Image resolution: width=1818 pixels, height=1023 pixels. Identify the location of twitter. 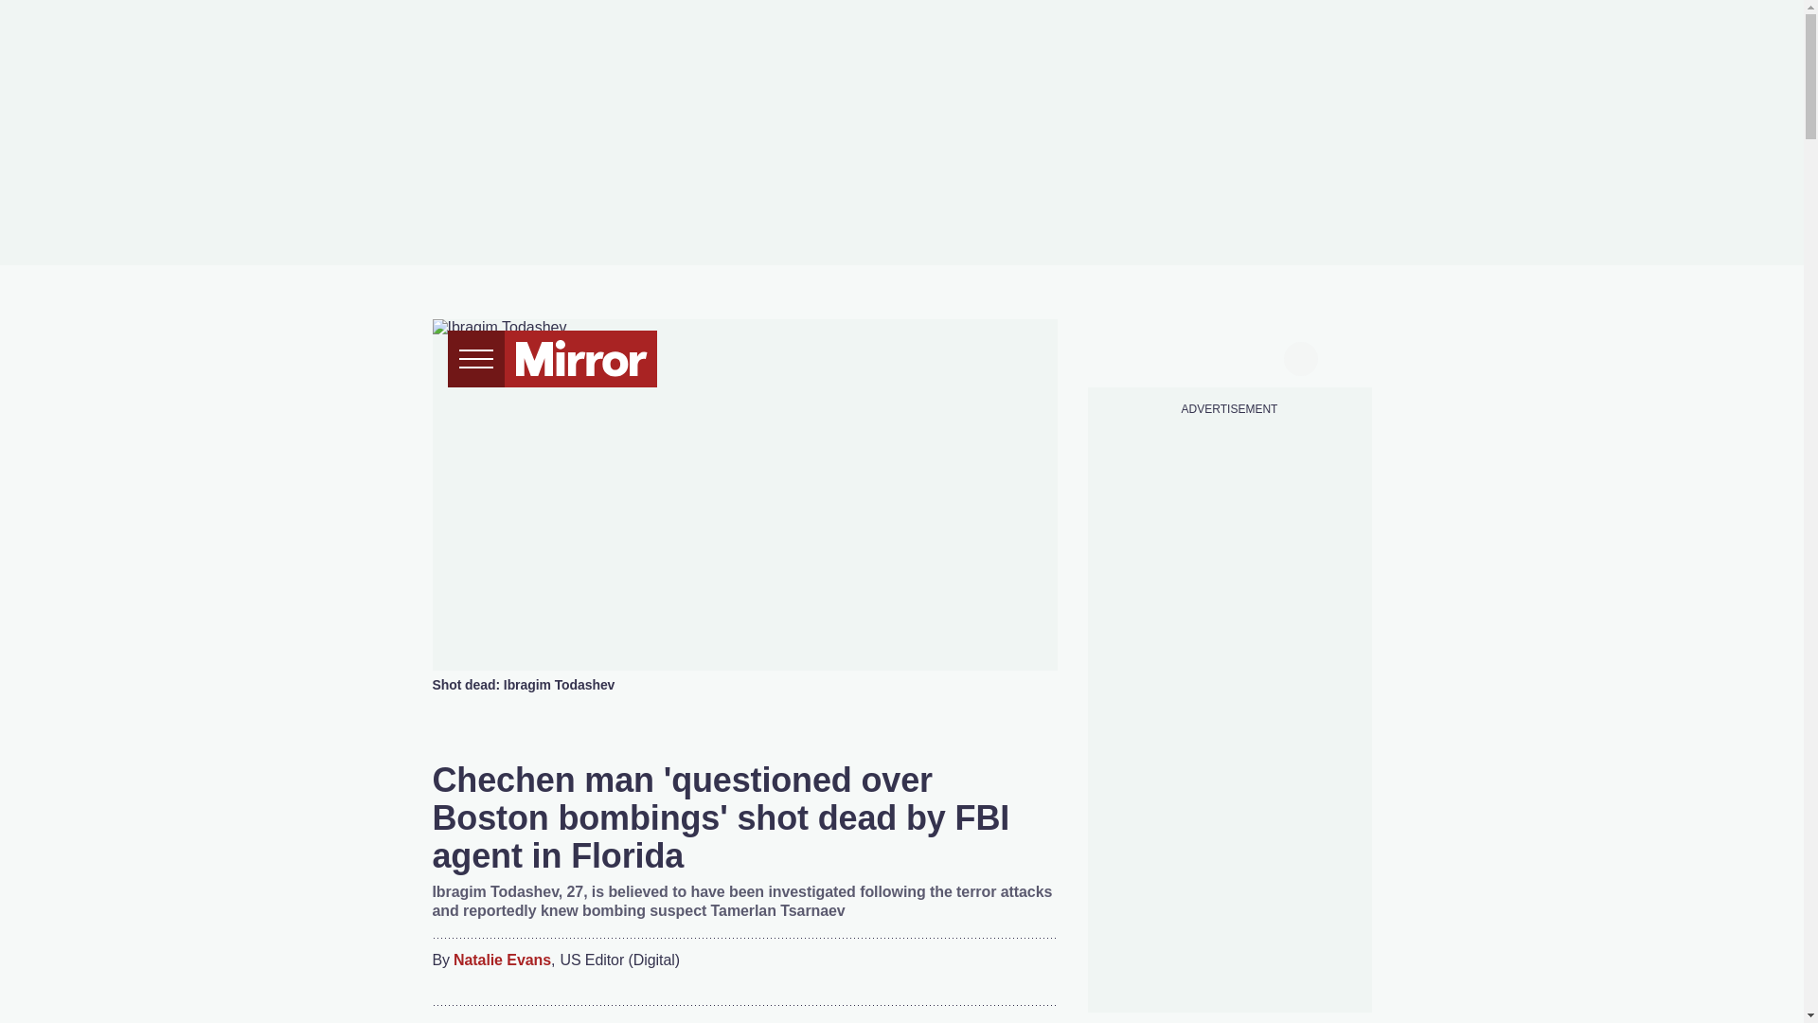
(1157, 356).